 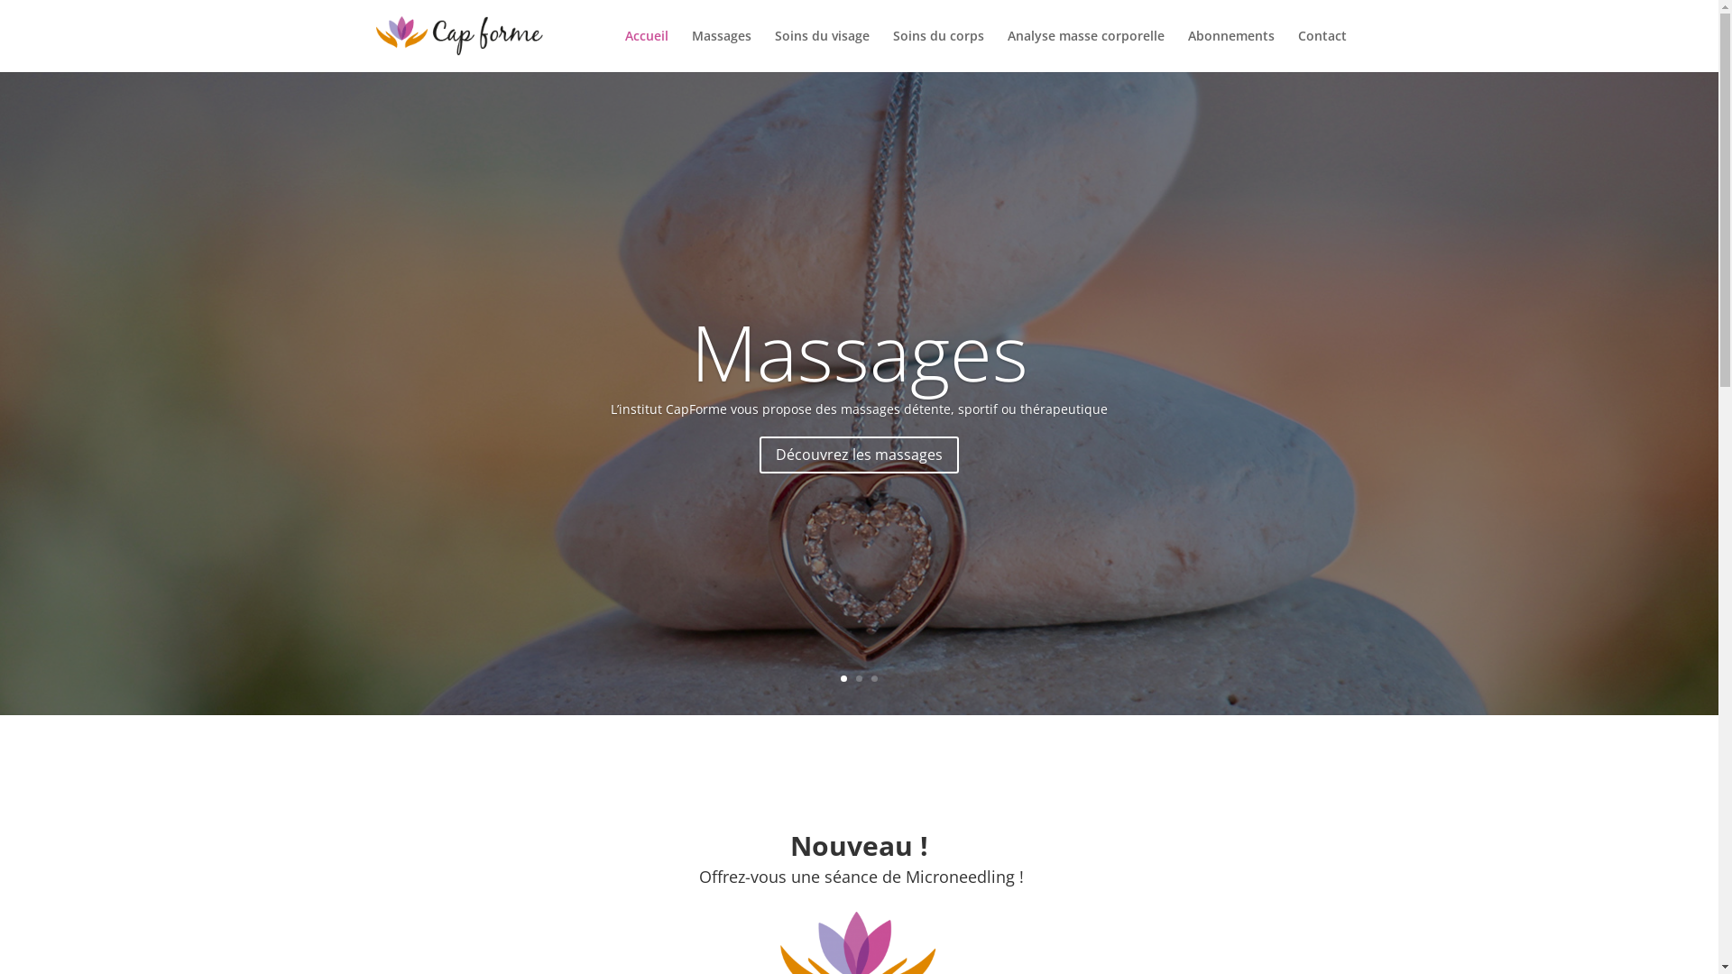 What do you see at coordinates (1230, 51) in the screenshot?
I see `Abonnements` at bounding box center [1230, 51].